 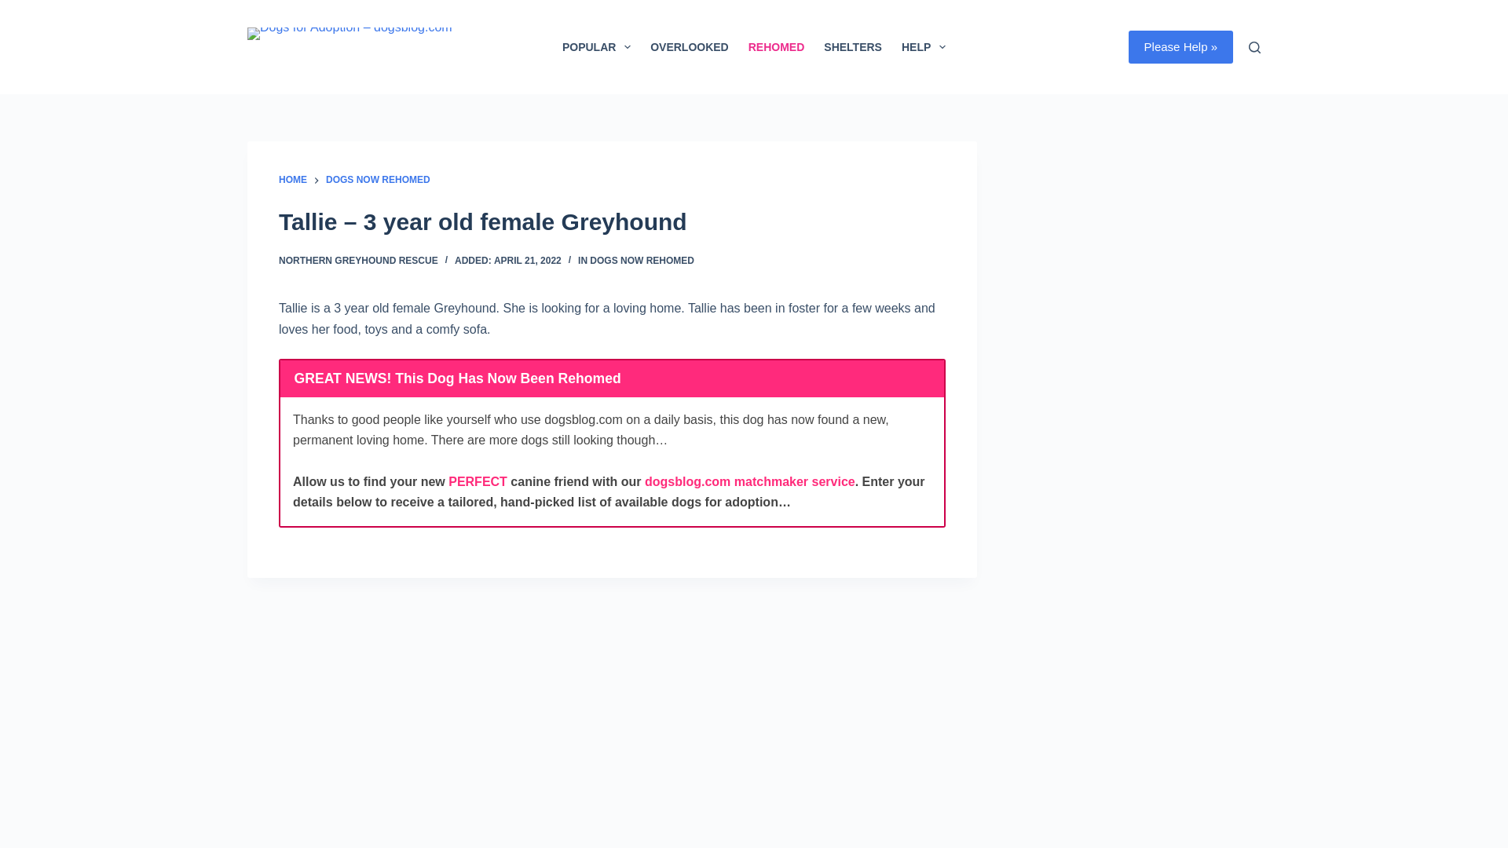 I want to click on Posts by Northern Greyhound Rescue, so click(x=358, y=261).